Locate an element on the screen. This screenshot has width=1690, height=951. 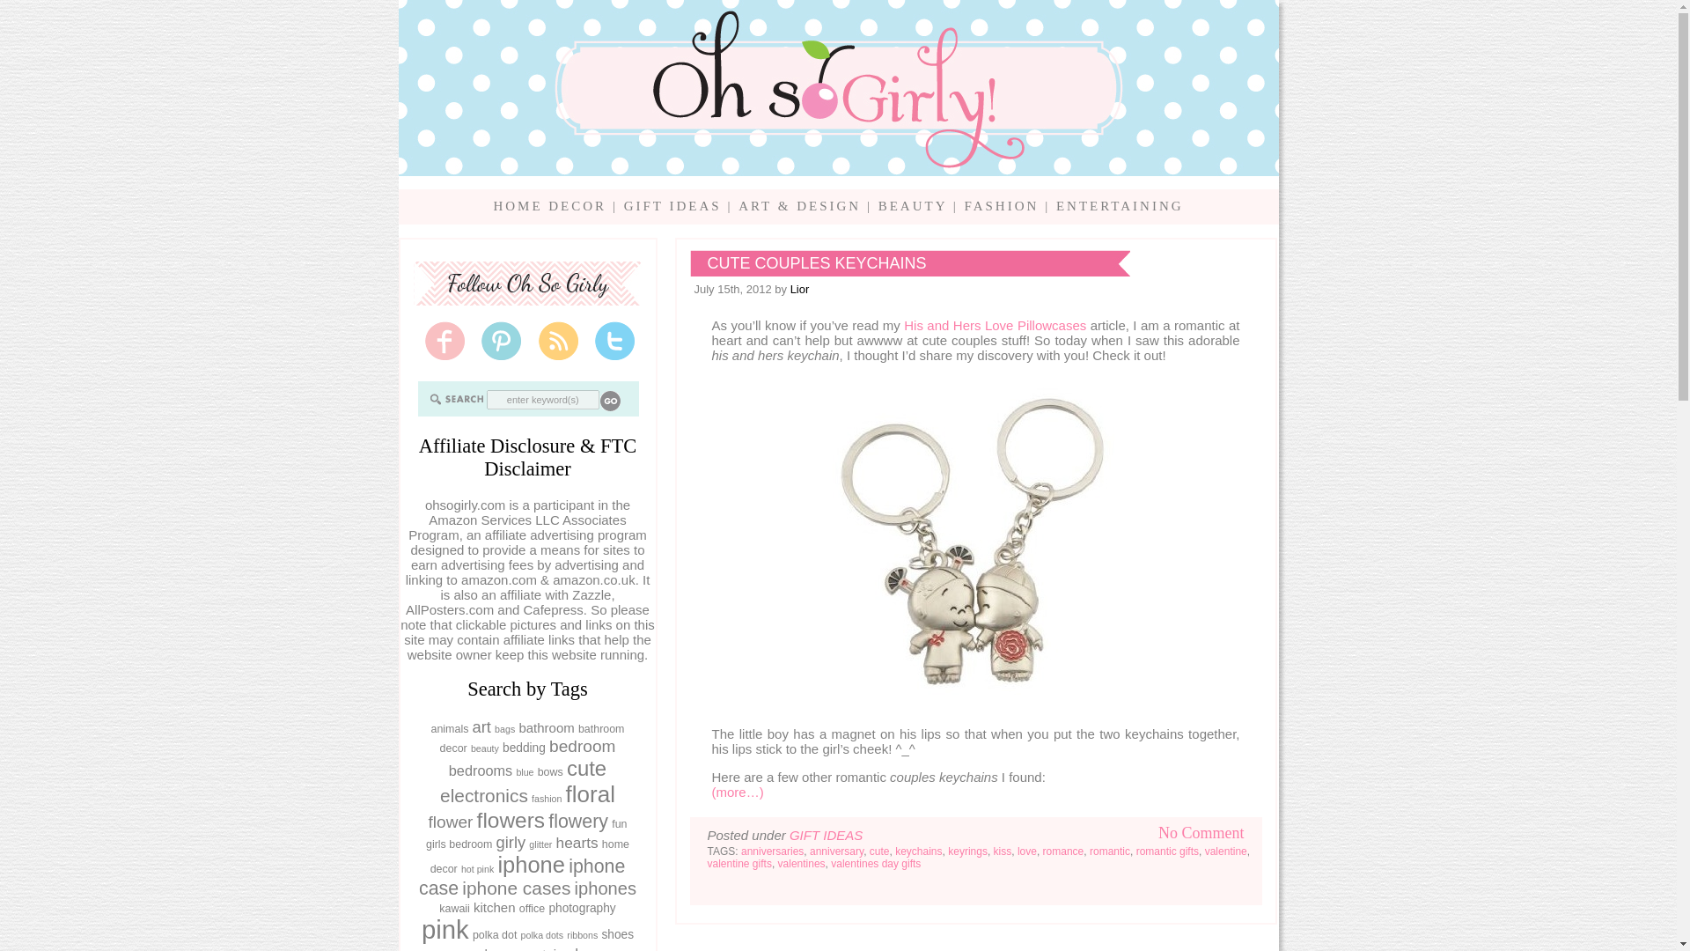
bags is located at coordinates (505, 728).